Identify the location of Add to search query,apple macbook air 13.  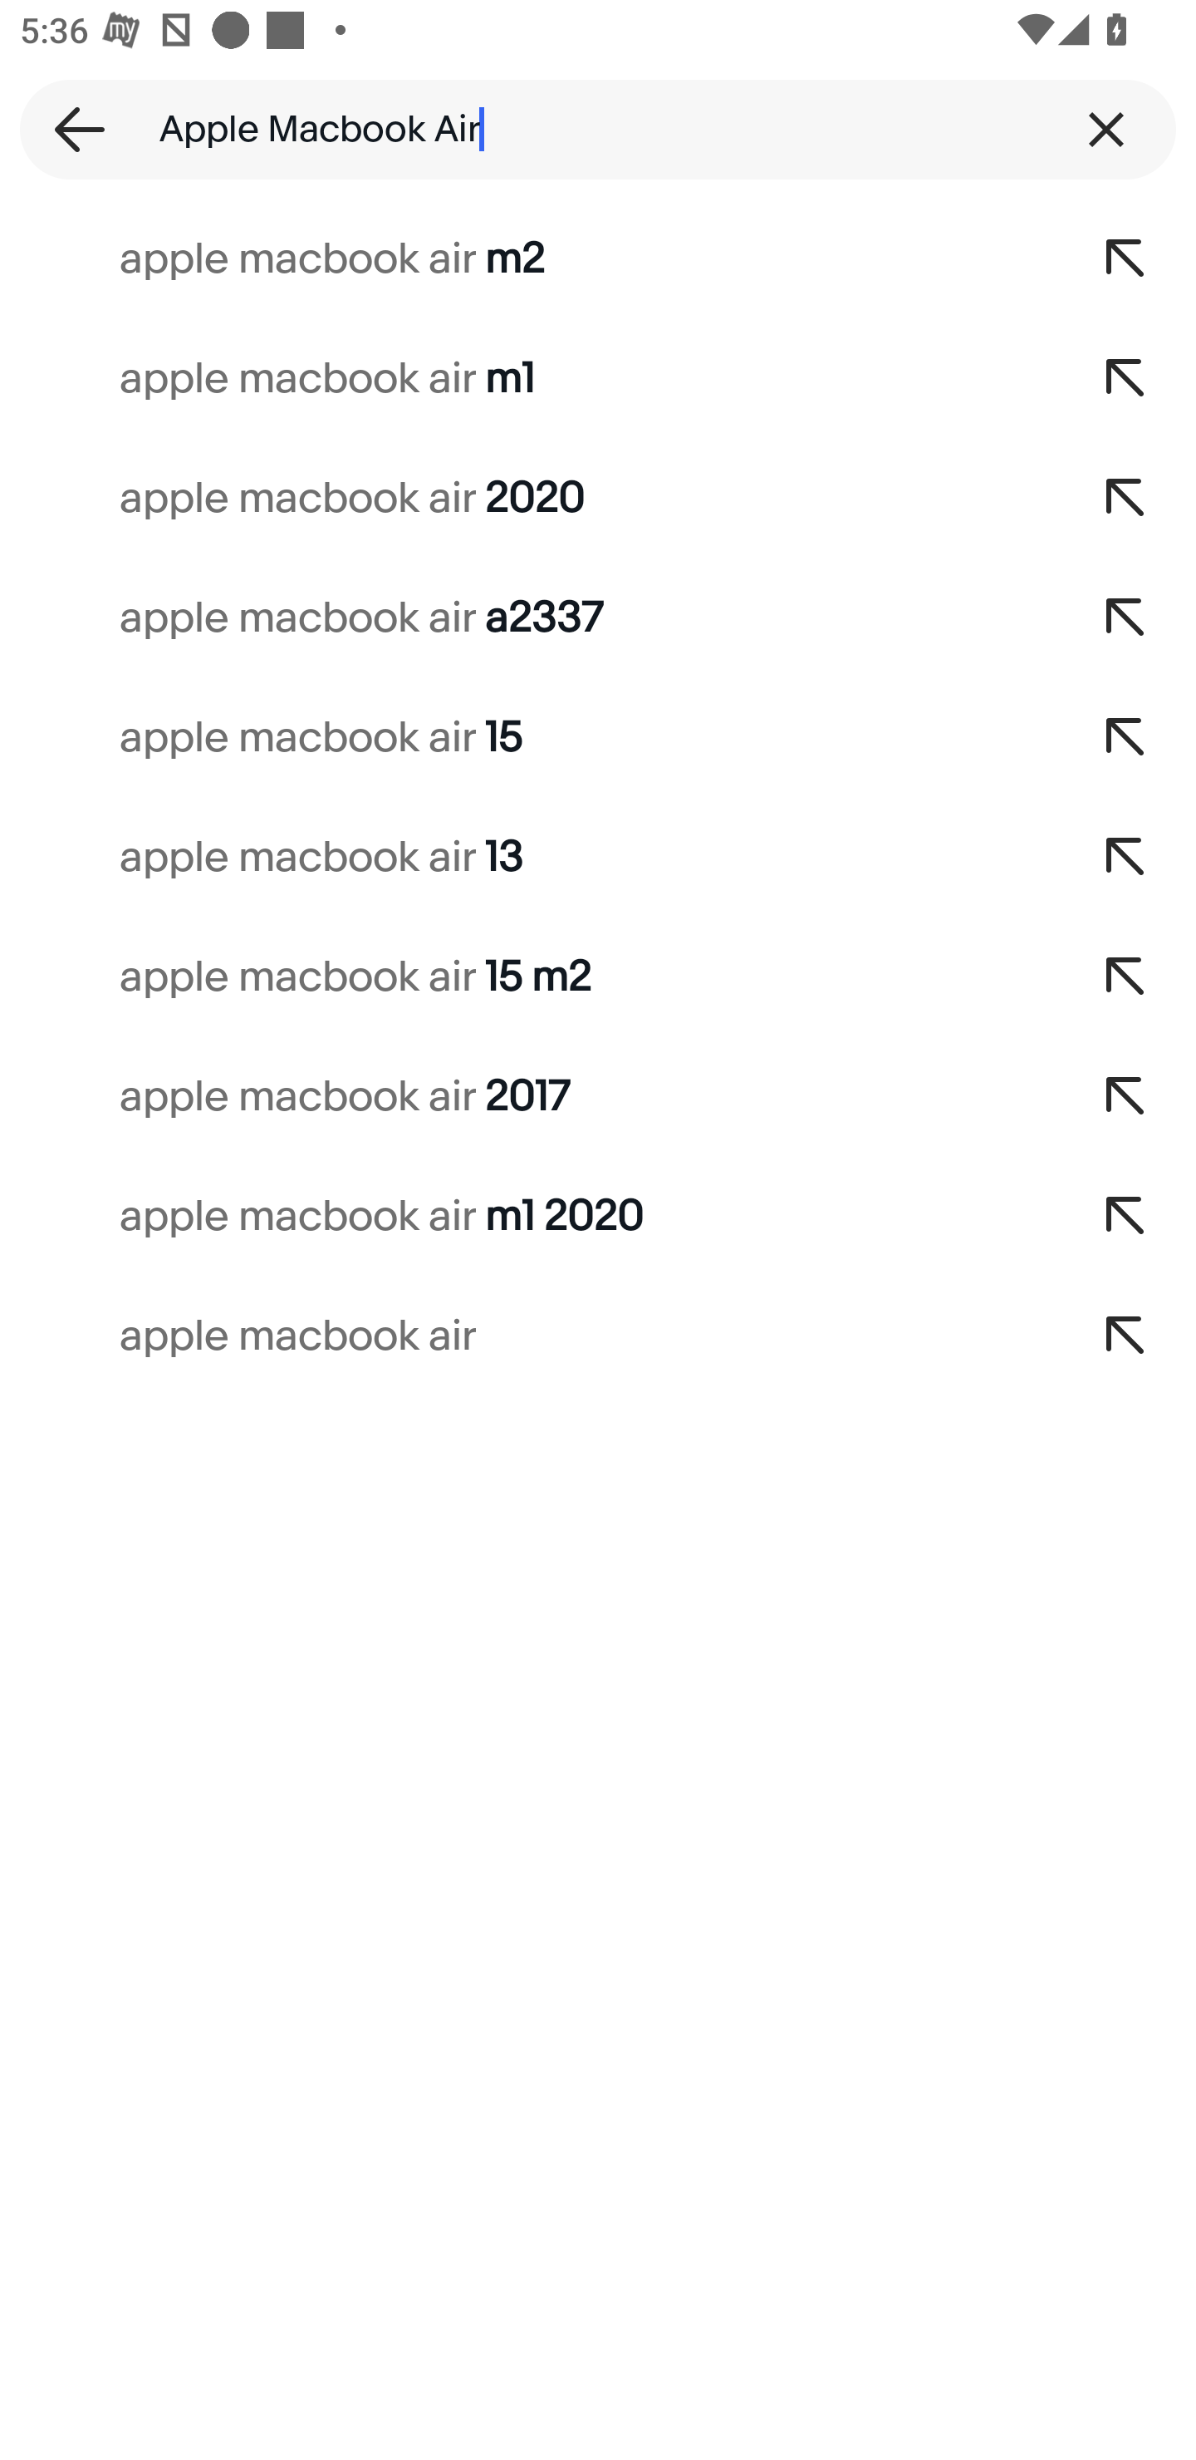
(1126, 858).